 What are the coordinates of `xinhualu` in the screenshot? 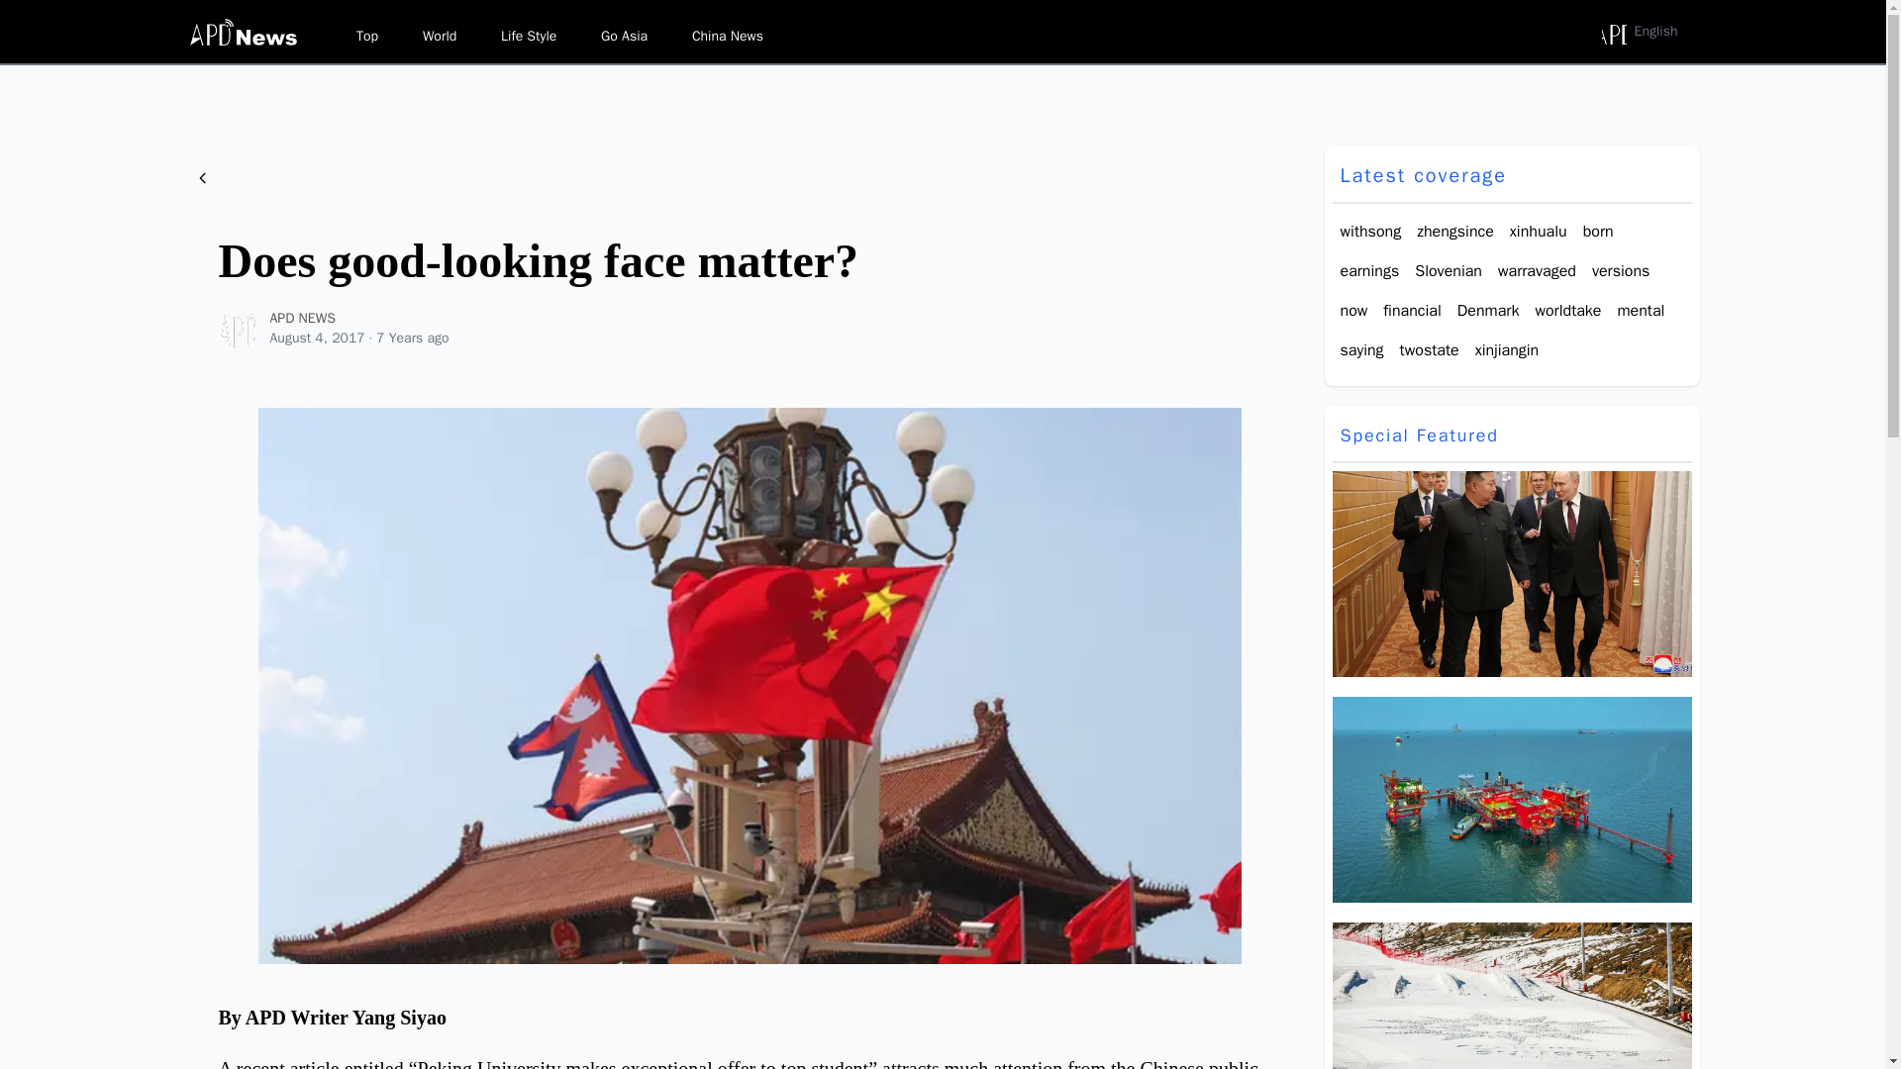 It's located at (1538, 232).